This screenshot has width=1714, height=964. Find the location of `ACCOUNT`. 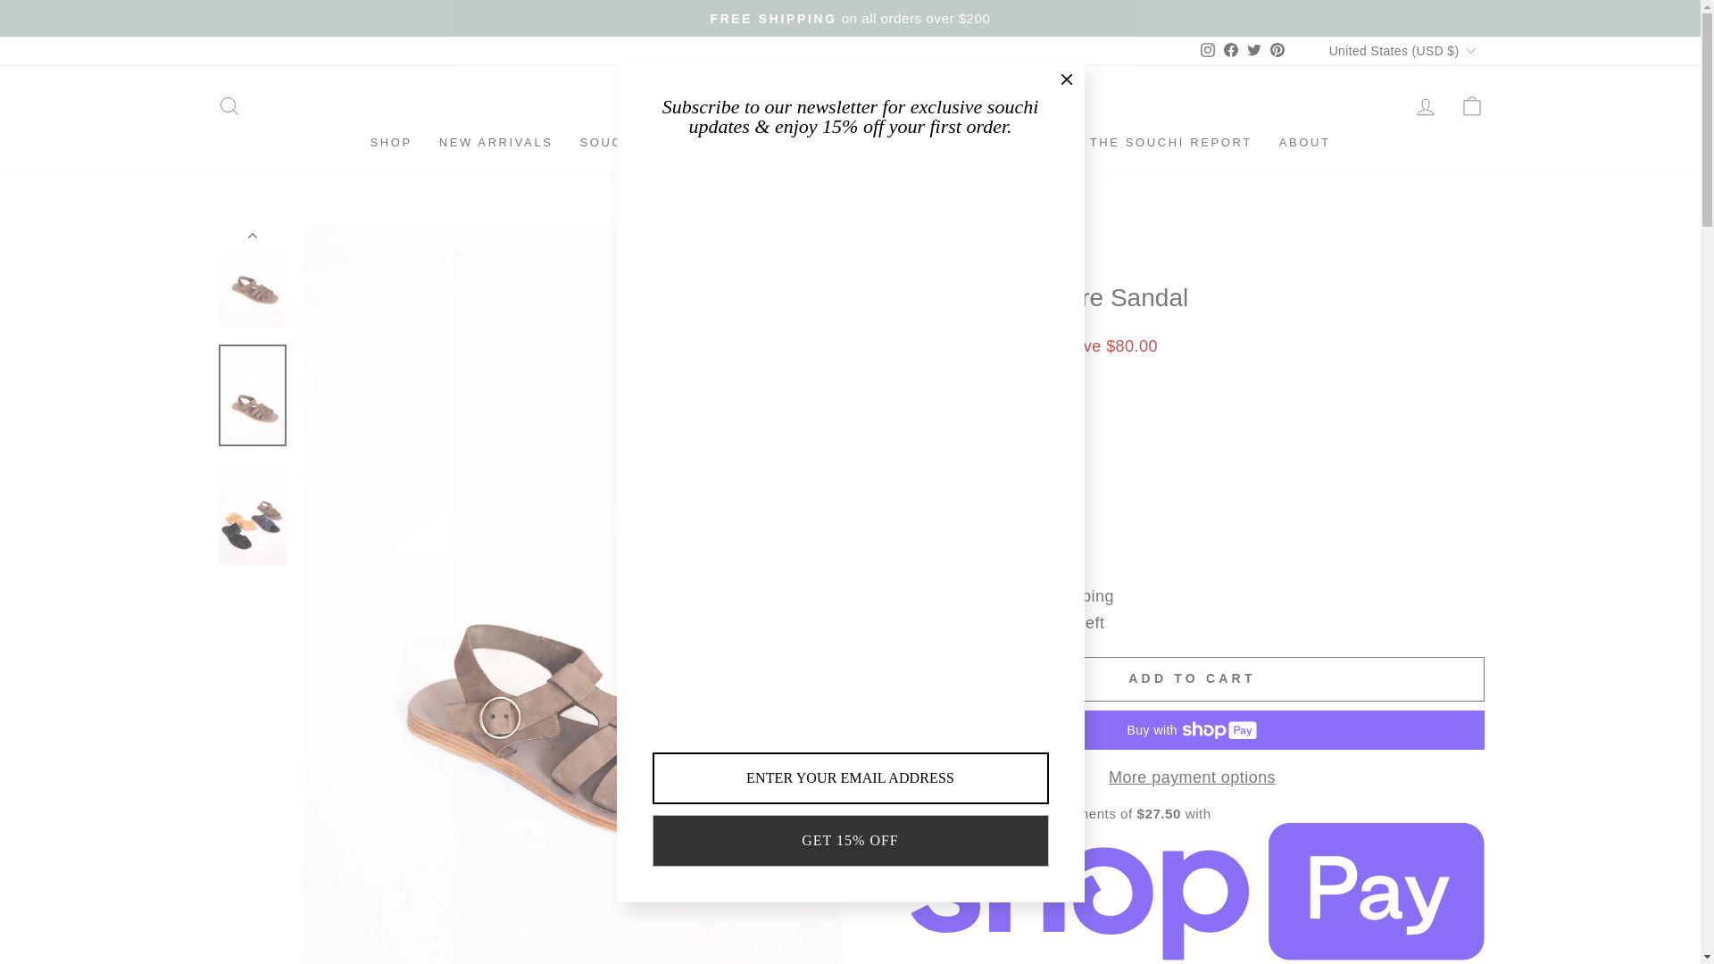

ACCOUNT is located at coordinates (1425, 106).